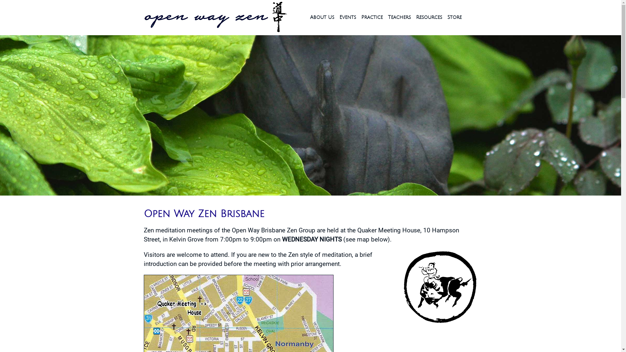 The height and width of the screenshot is (352, 626). Describe the element at coordinates (348, 18) in the screenshot. I see `Events` at that location.